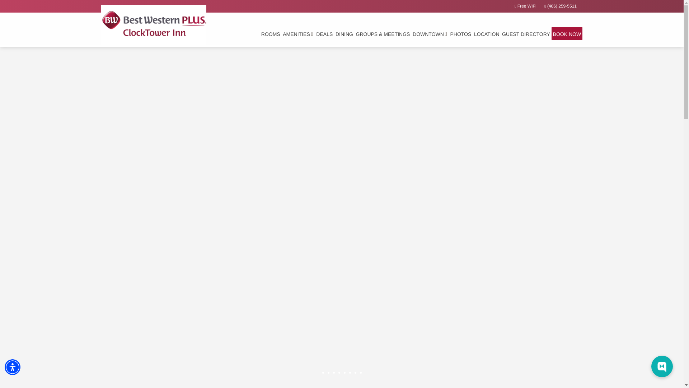 The height and width of the screenshot is (388, 689). What do you see at coordinates (461, 33) in the screenshot?
I see `PHOTOS` at bounding box center [461, 33].